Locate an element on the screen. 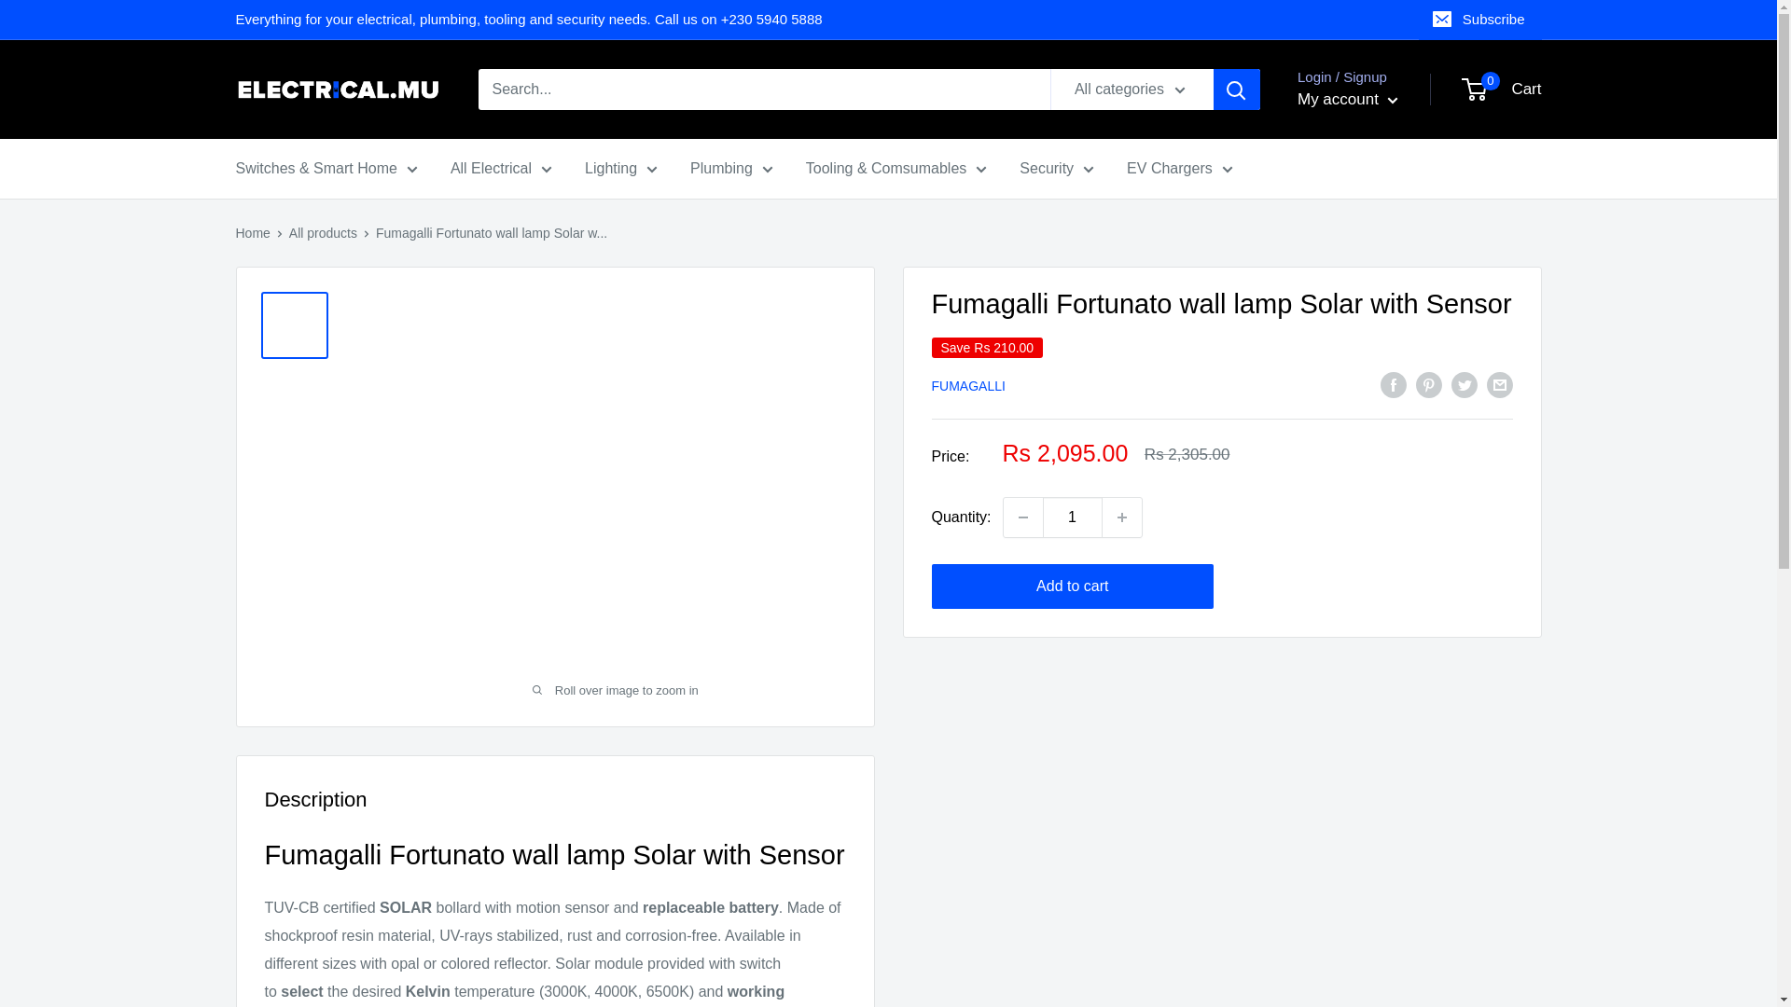  1 is located at coordinates (1073, 517).